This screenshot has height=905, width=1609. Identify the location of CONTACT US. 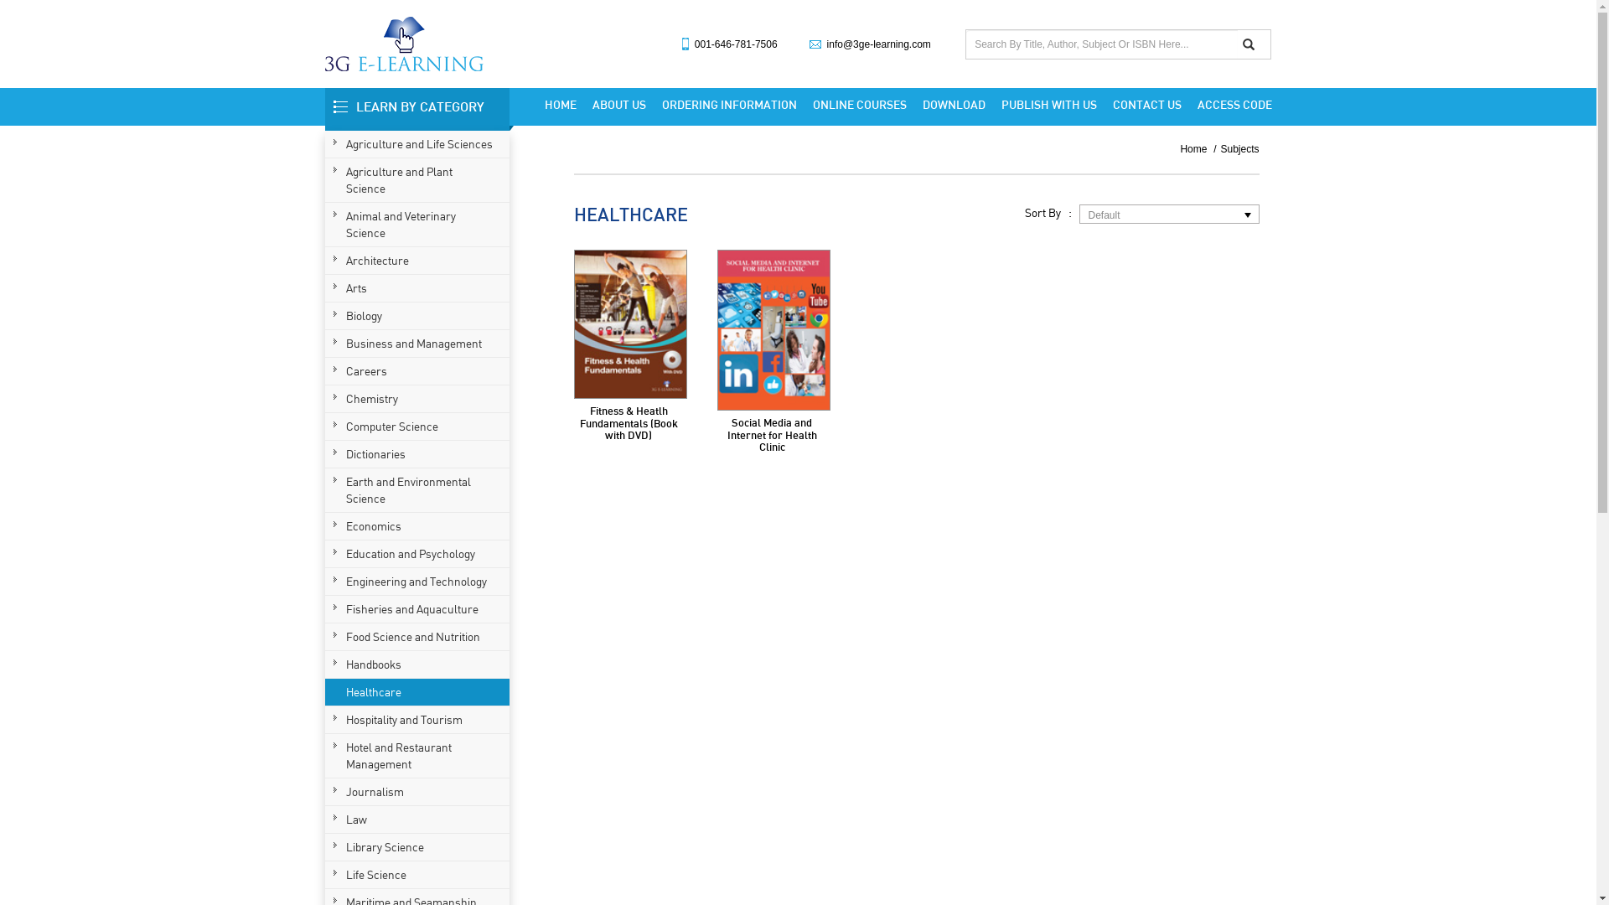
(1147, 105).